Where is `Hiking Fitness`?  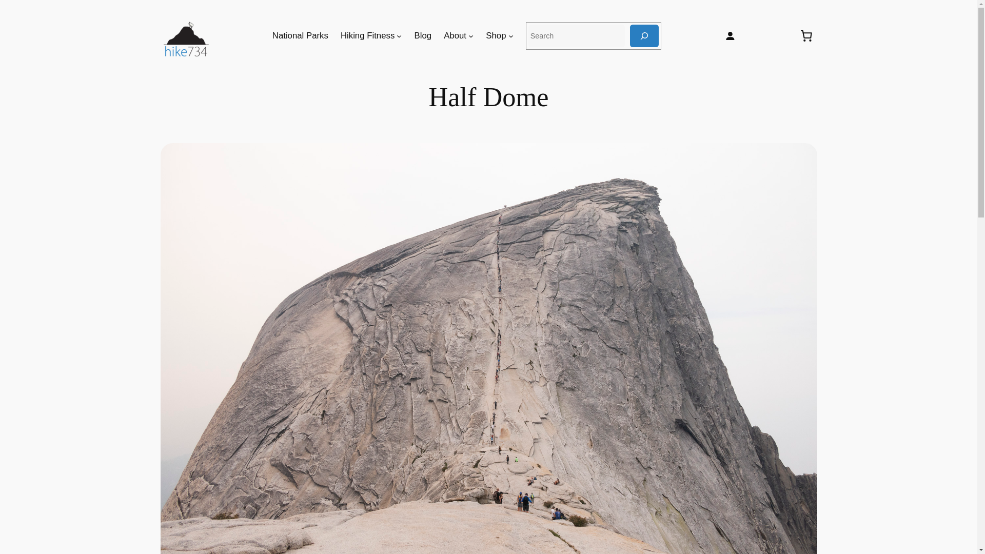
Hiking Fitness is located at coordinates (367, 36).